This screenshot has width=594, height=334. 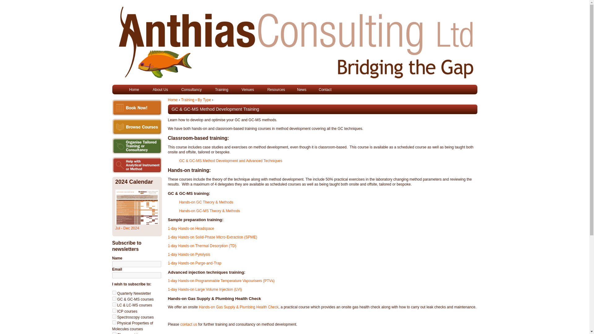 I want to click on About Us, so click(x=161, y=89).